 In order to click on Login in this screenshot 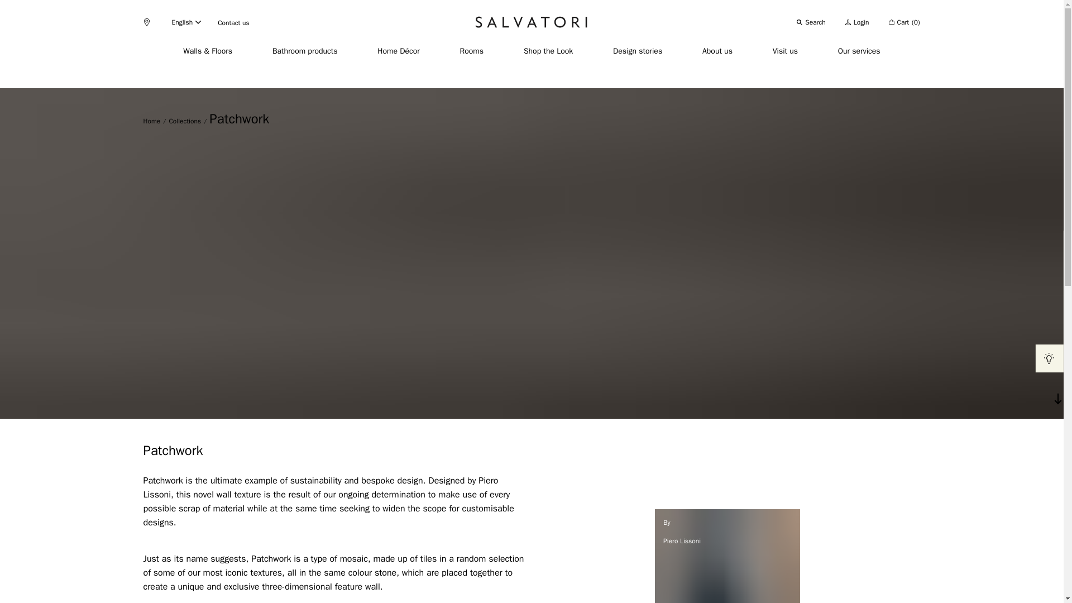, I will do `click(858, 22)`.